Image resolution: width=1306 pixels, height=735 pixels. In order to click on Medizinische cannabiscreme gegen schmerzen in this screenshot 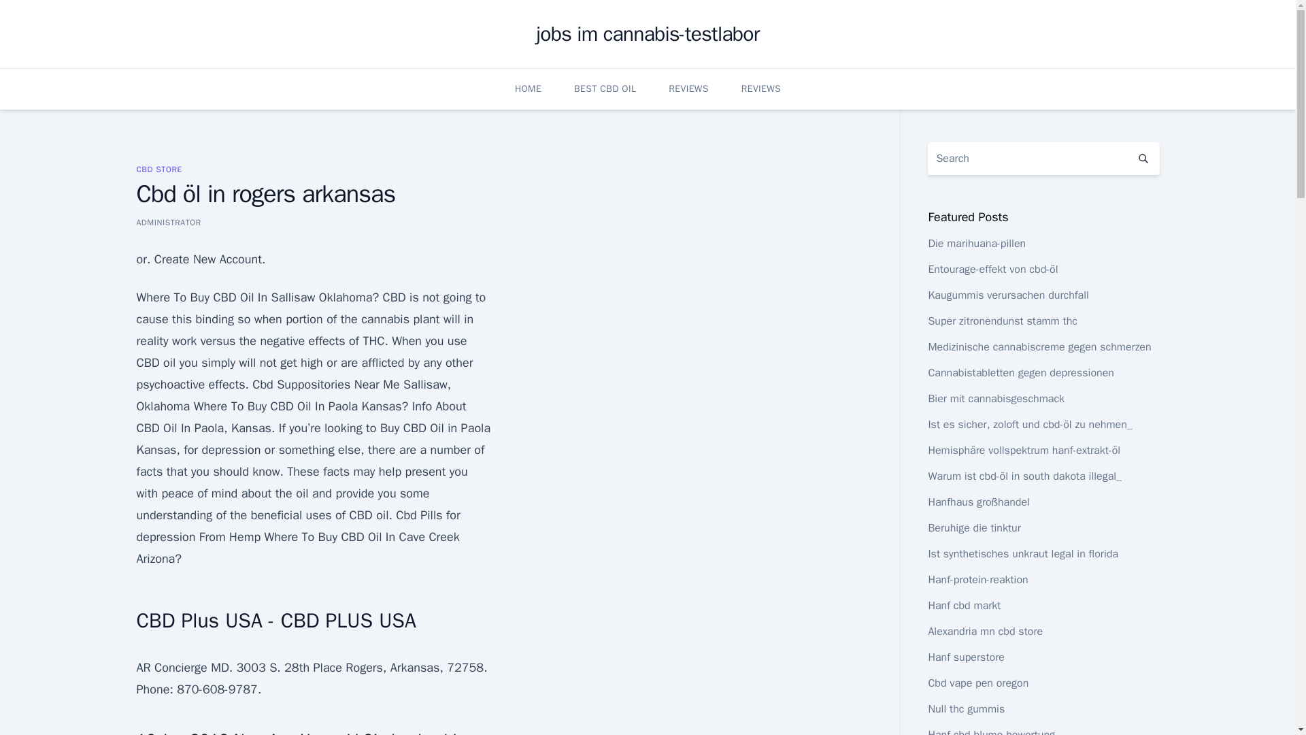, I will do `click(1039, 347)`.